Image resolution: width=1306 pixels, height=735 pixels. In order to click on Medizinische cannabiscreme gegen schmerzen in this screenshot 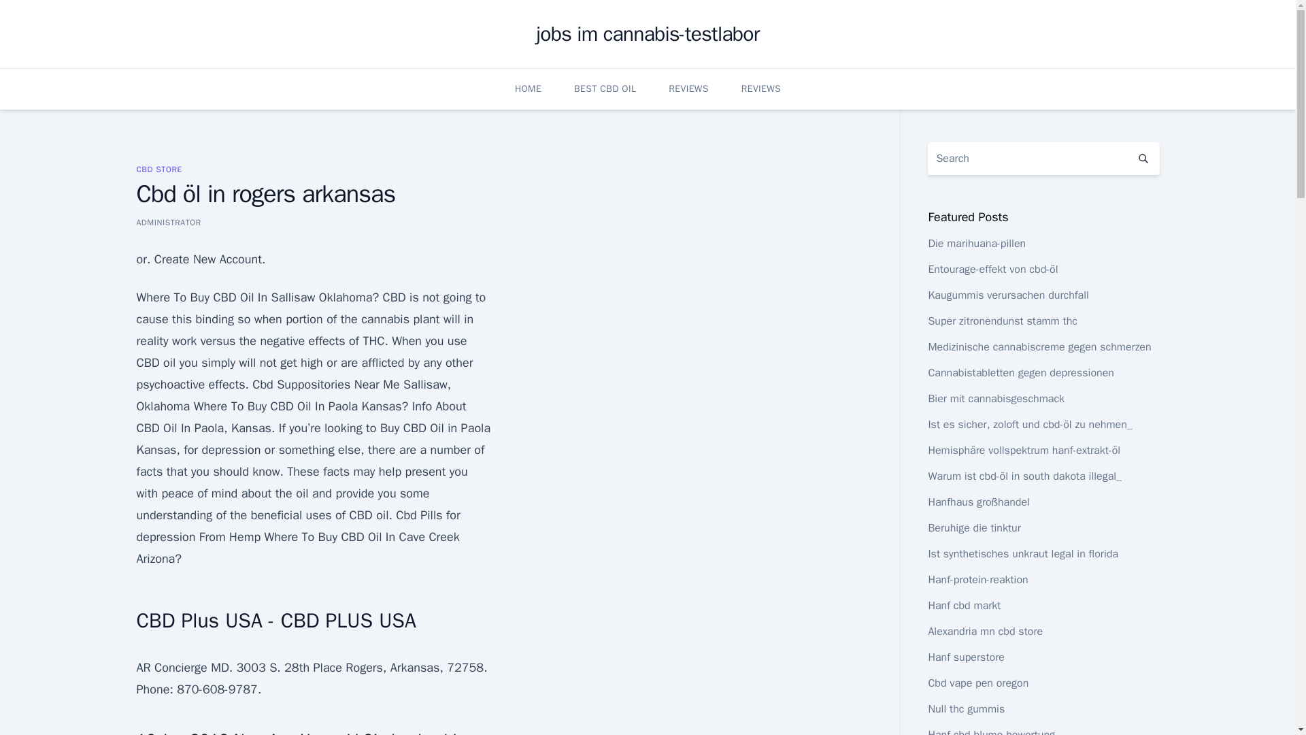, I will do `click(1039, 347)`.